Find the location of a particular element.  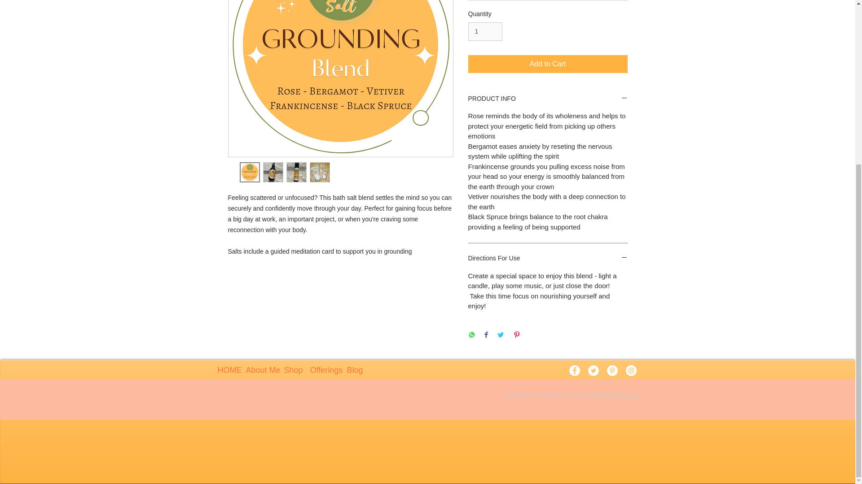

PRODUCT INFO is located at coordinates (548, 99).